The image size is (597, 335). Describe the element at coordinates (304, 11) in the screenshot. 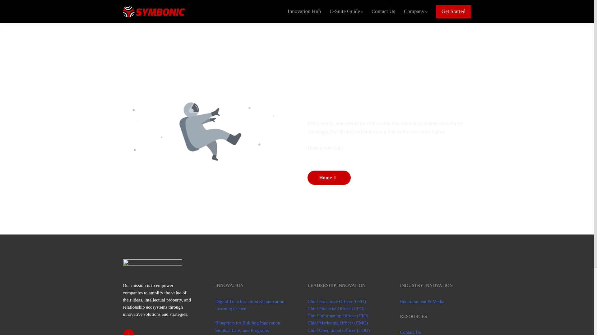

I see `Innovation Hub` at that location.